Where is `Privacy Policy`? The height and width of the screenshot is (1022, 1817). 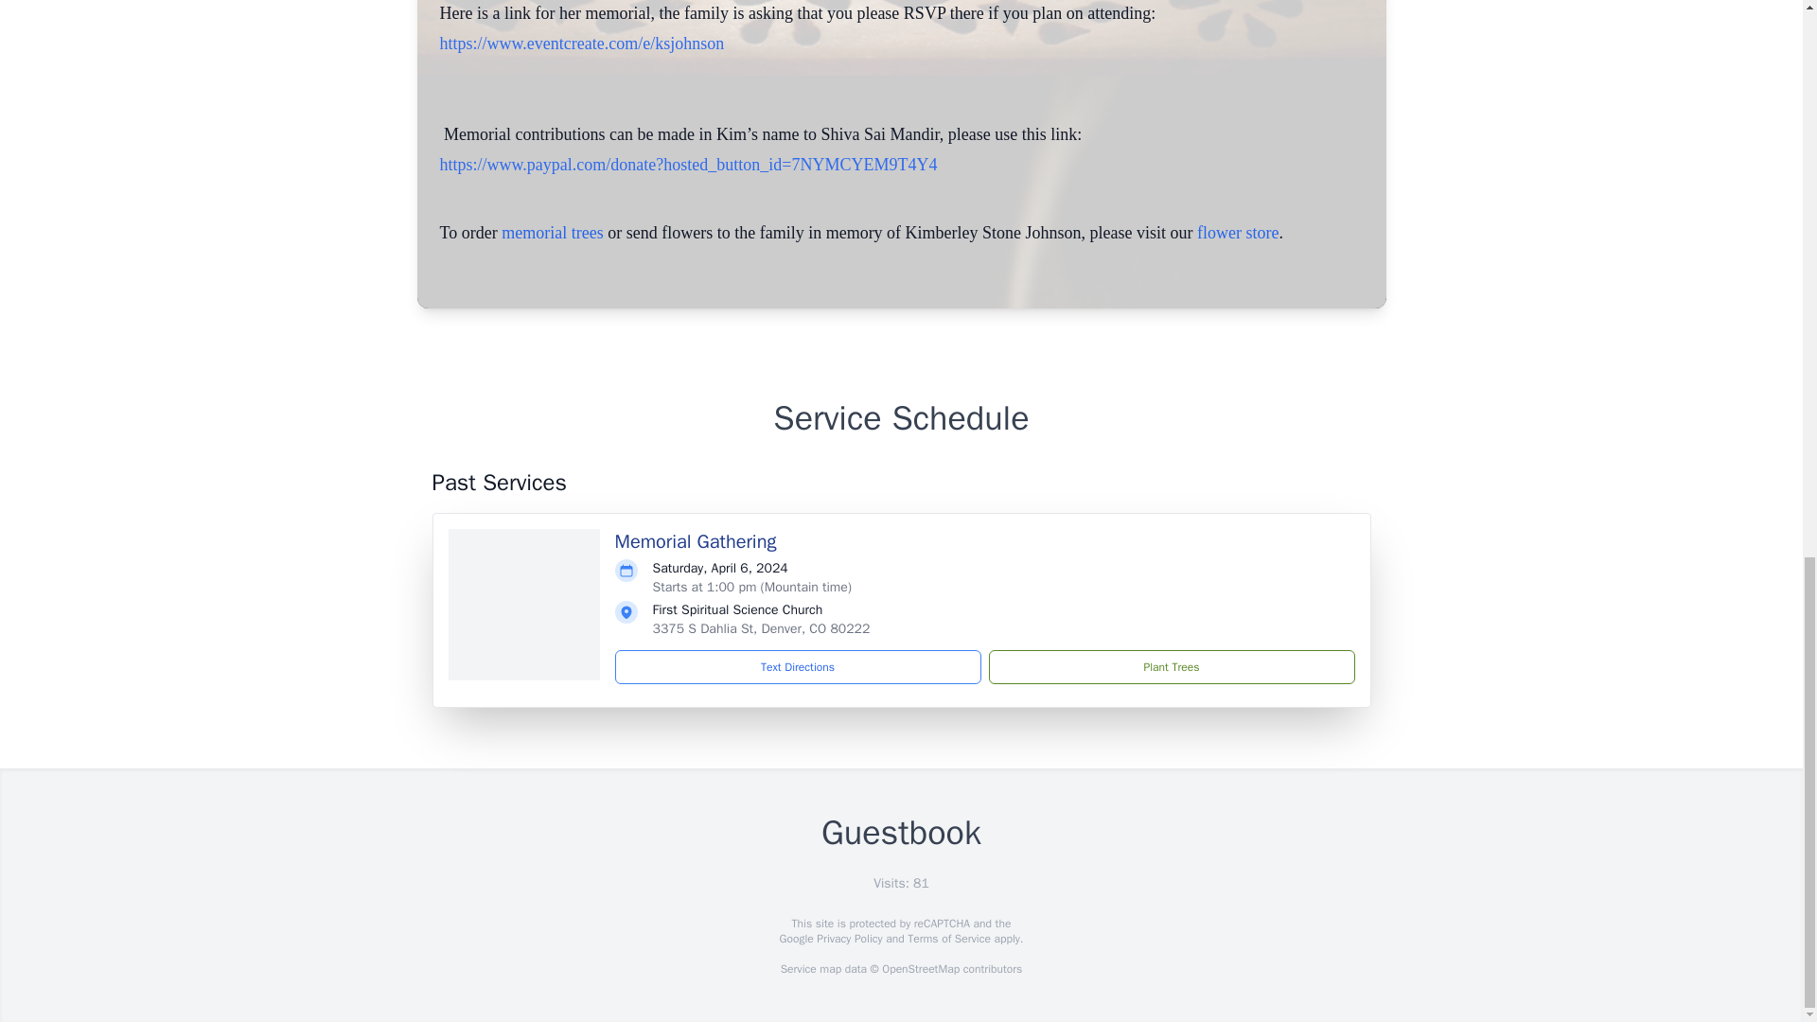 Privacy Policy is located at coordinates (848, 939).